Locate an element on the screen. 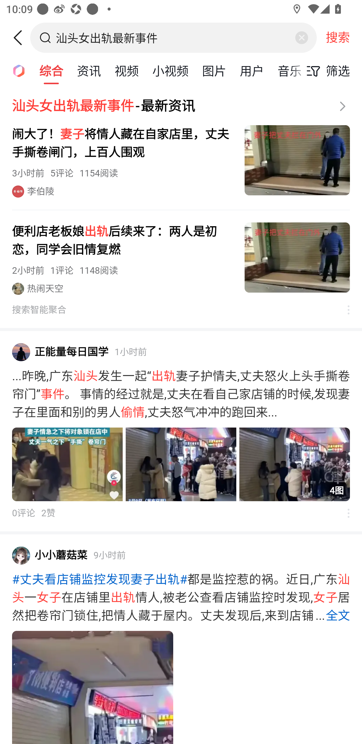 The image size is (362, 744). 便利店老板娘出轨后续来了：两人是初恋，同学会旧情复燃 2小时前1评论1148阅读 热闹天空 is located at coordinates (181, 258).